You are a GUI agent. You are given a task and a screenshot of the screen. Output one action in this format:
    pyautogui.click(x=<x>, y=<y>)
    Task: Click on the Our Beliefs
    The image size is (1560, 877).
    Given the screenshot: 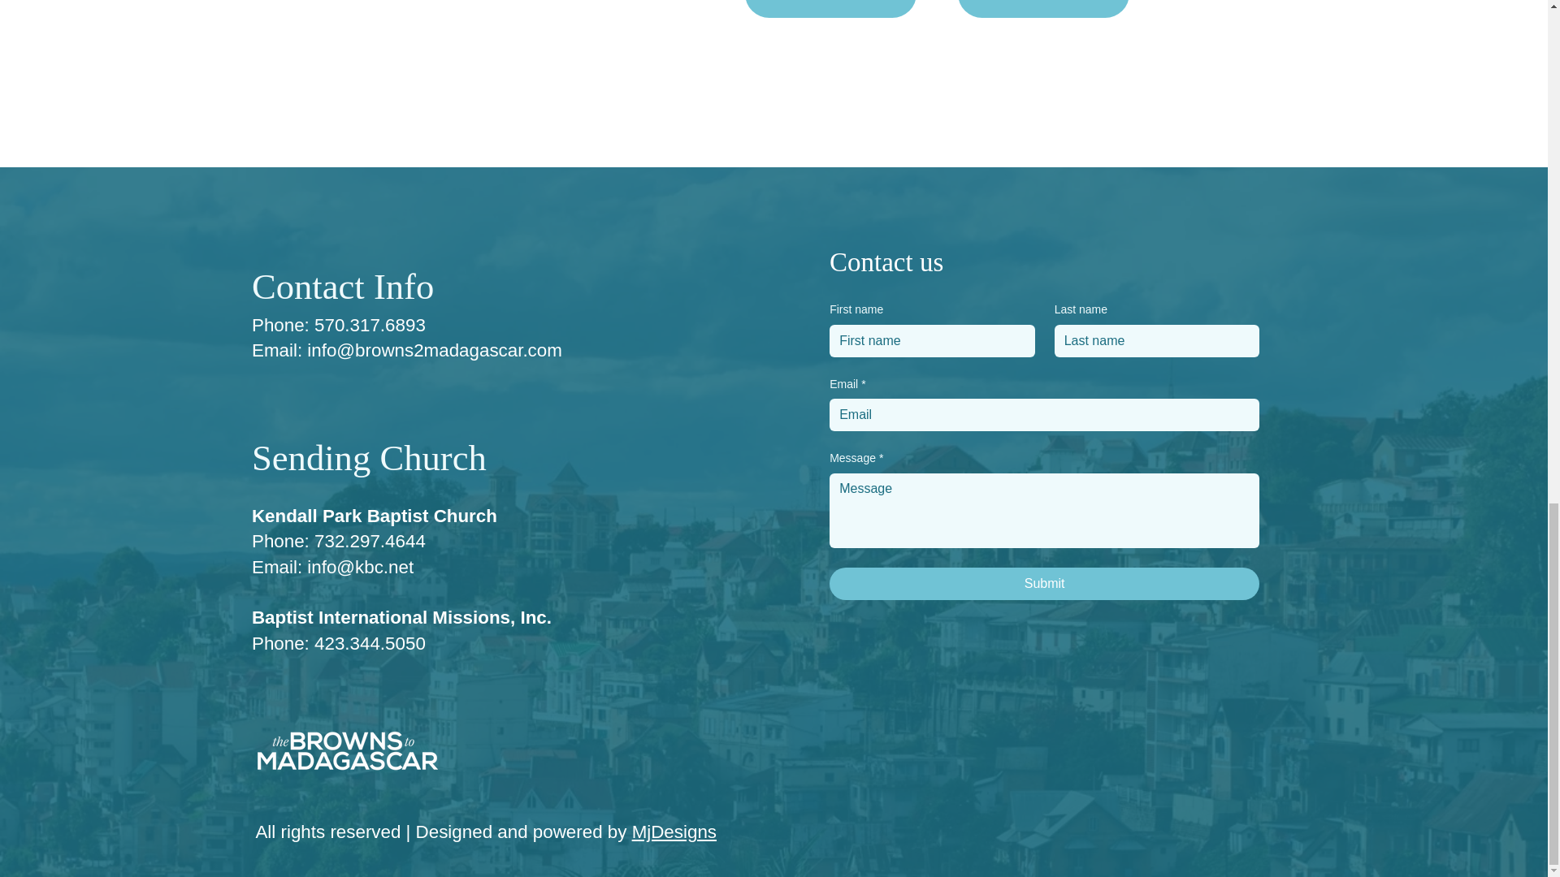 What is the action you would take?
    pyautogui.click(x=1043, y=8)
    